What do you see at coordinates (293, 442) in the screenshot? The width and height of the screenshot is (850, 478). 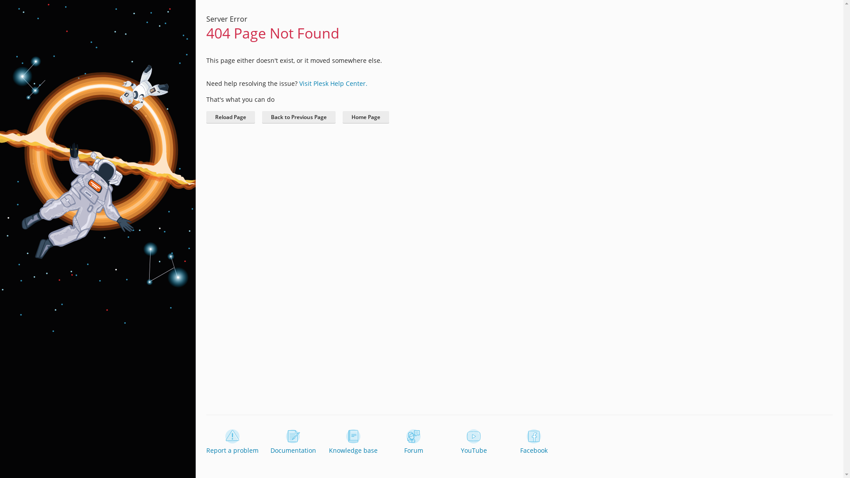 I see `Documentation` at bounding box center [293, 442].